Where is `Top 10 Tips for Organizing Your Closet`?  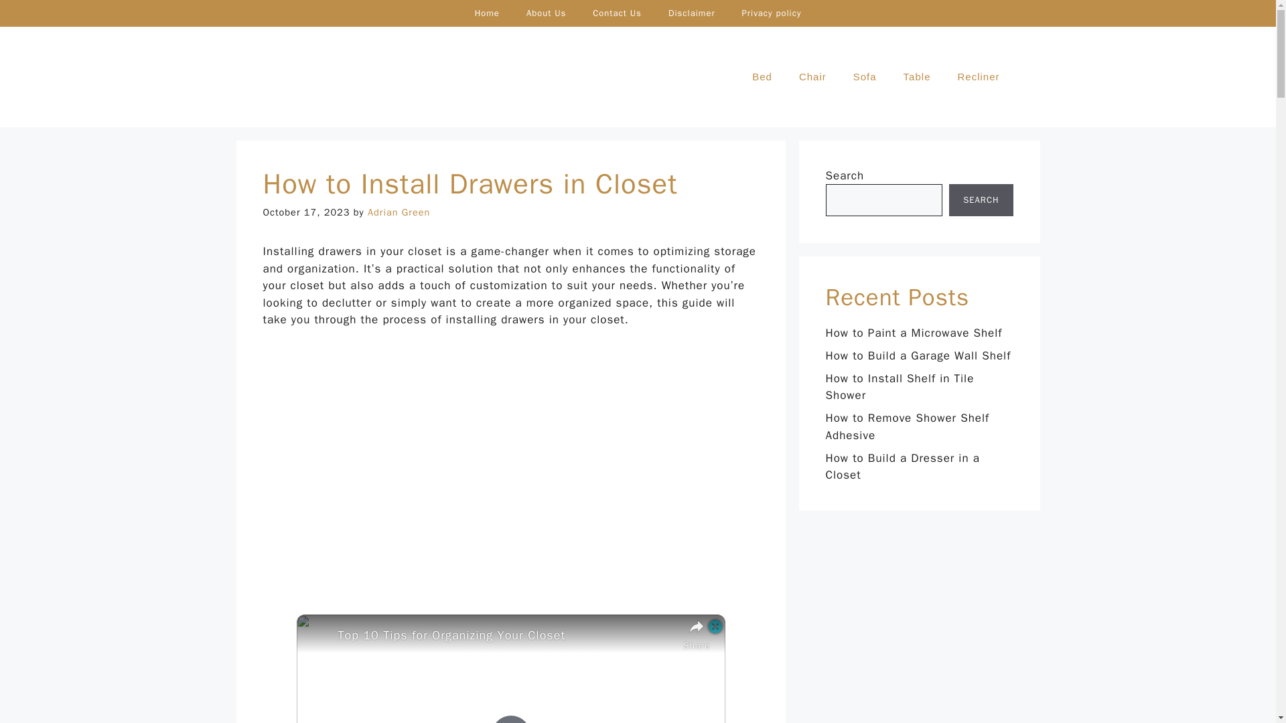
Top 10 Tips for Organizing Your Closet is located at coordinates (506, 636).